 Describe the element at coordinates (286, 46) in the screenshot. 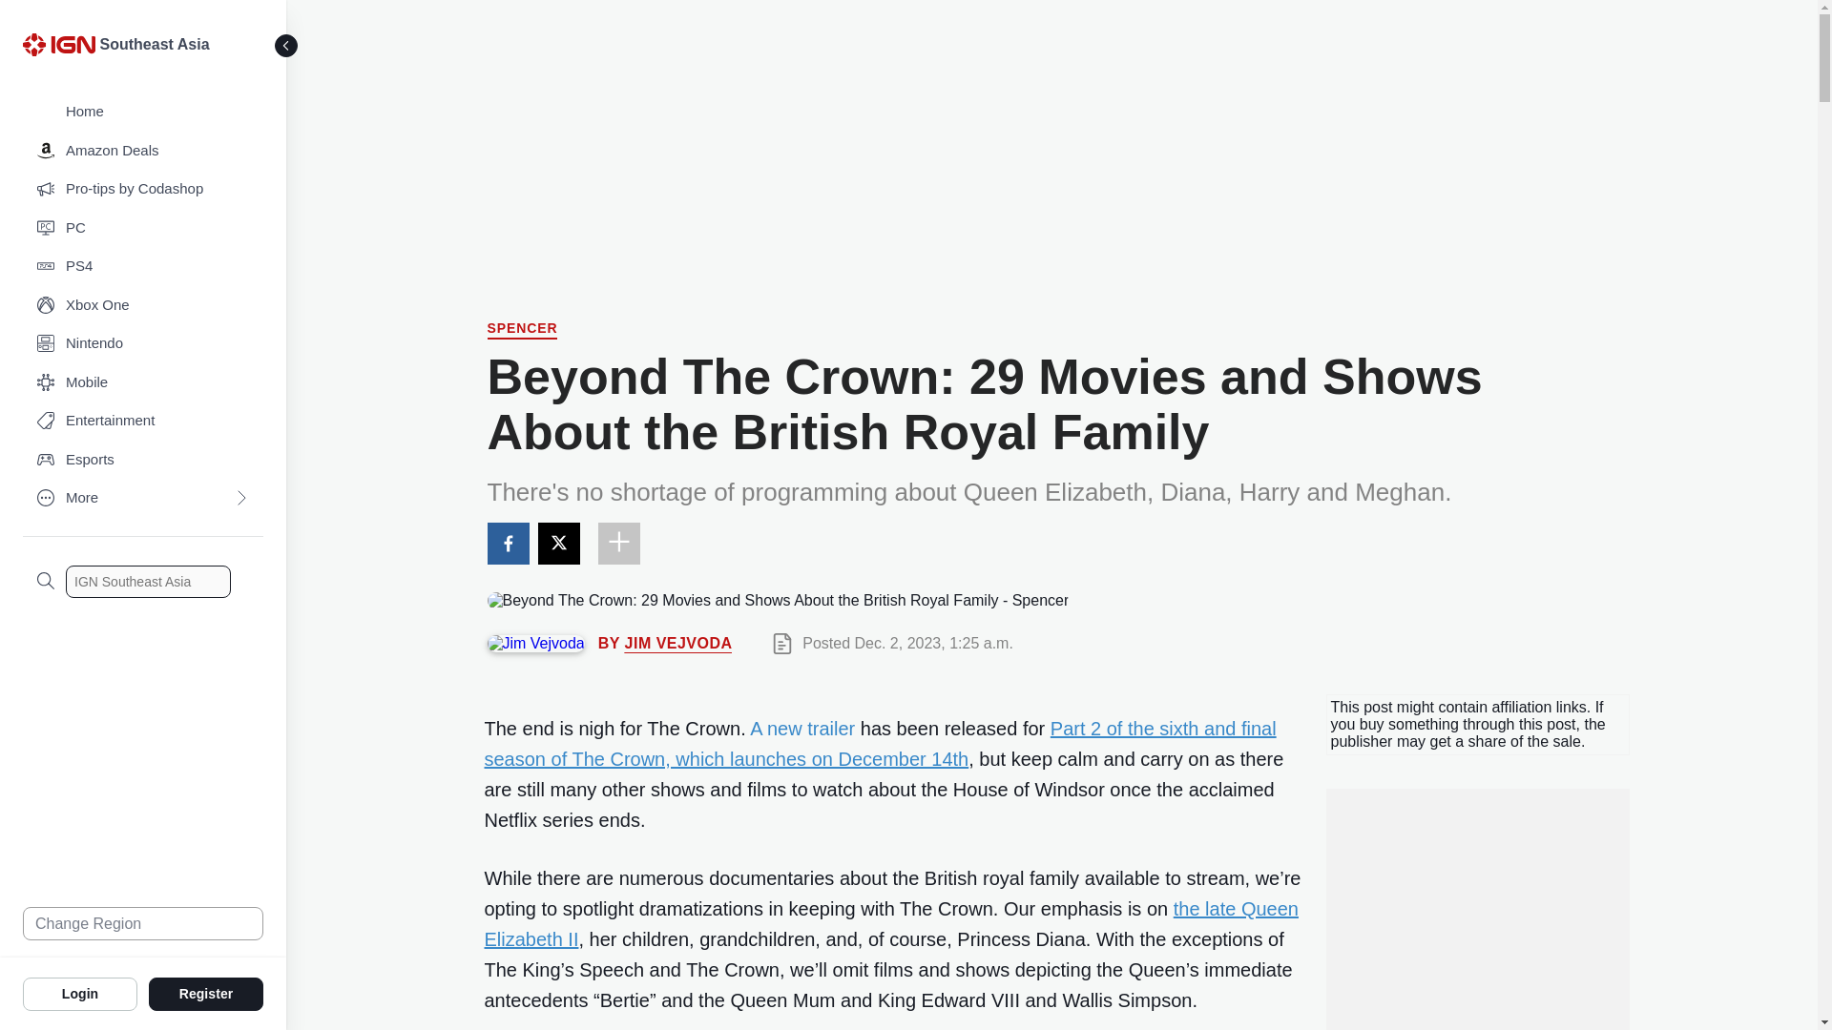

I see `Toggle Sidebar` at that location.